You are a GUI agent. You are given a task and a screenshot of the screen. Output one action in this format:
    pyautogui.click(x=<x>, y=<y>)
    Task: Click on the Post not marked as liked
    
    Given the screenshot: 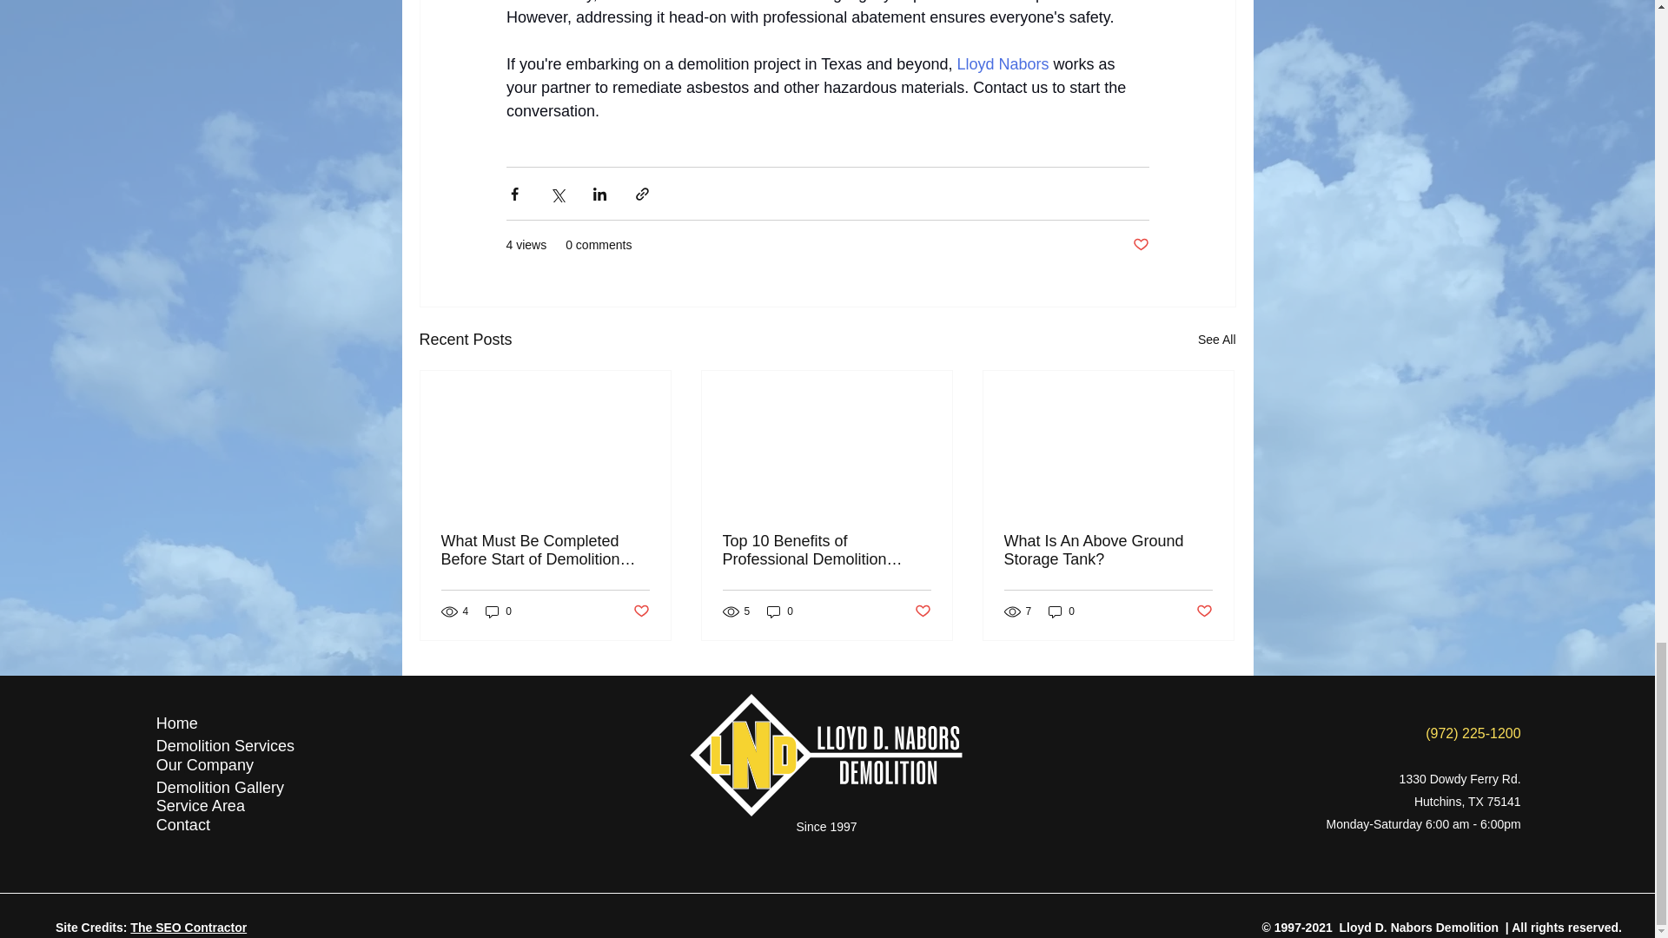 What is the action you would take?
    pyautogui.click(x=1140, y=245)
    